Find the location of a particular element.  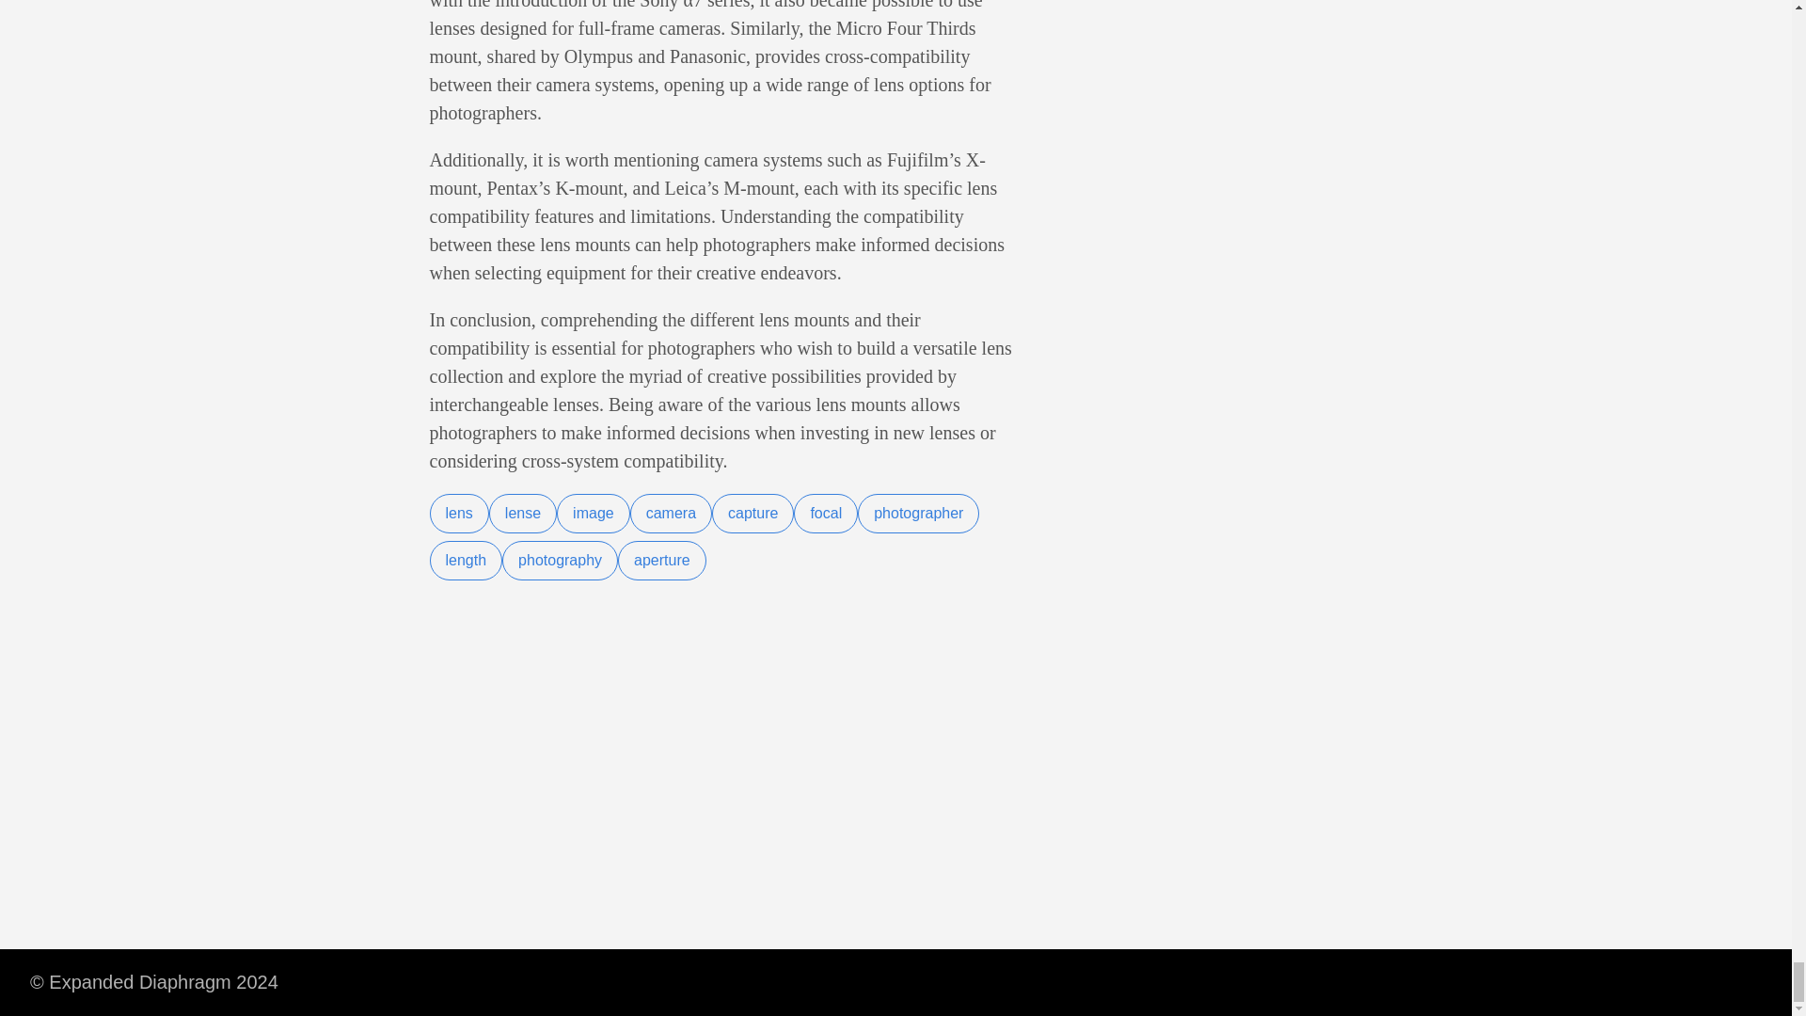

capture is located at coordinates (752, 514).